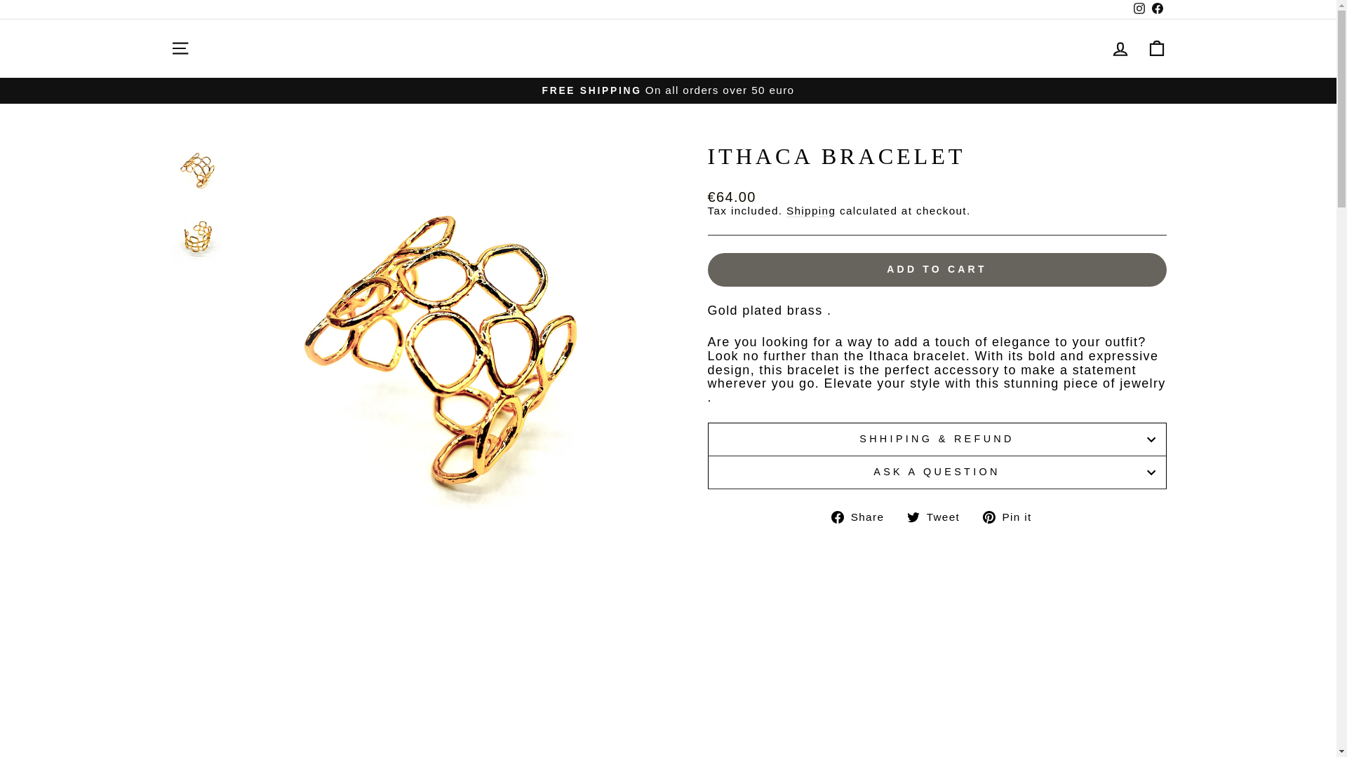 The width and height of the screenshot is (1347, 757). What do you see at coordinates (1120, 49) in the screenshot?
I see `instagram` at bounding box center [1120, 49].